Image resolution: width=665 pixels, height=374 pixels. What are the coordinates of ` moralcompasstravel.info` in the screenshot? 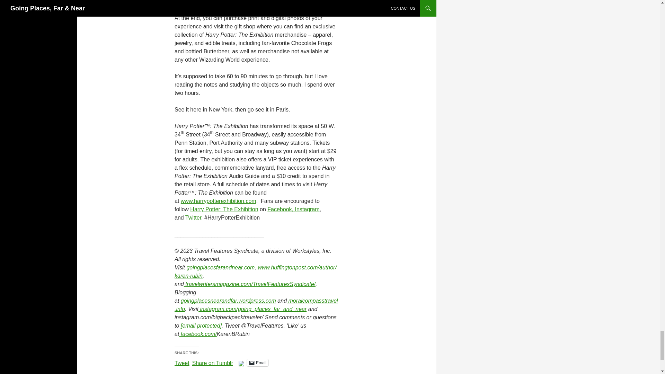 It's located at (256, 305).